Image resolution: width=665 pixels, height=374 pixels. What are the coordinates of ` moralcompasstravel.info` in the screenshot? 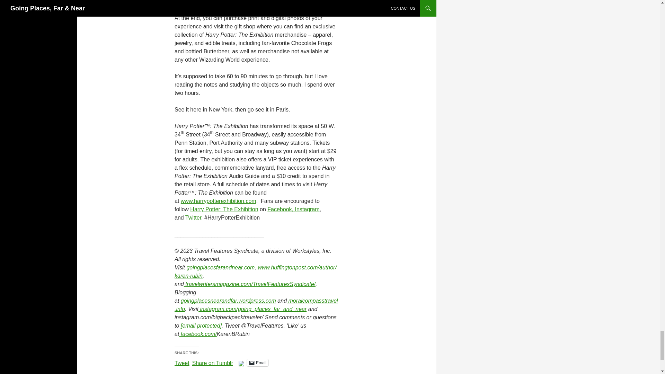 It's located at (256, 305).